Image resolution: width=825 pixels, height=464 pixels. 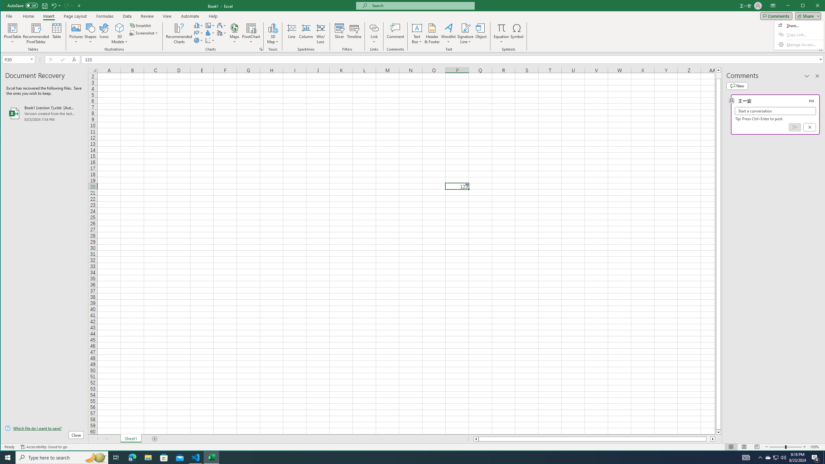 I want to click on Link, so click(x=374, y=34).